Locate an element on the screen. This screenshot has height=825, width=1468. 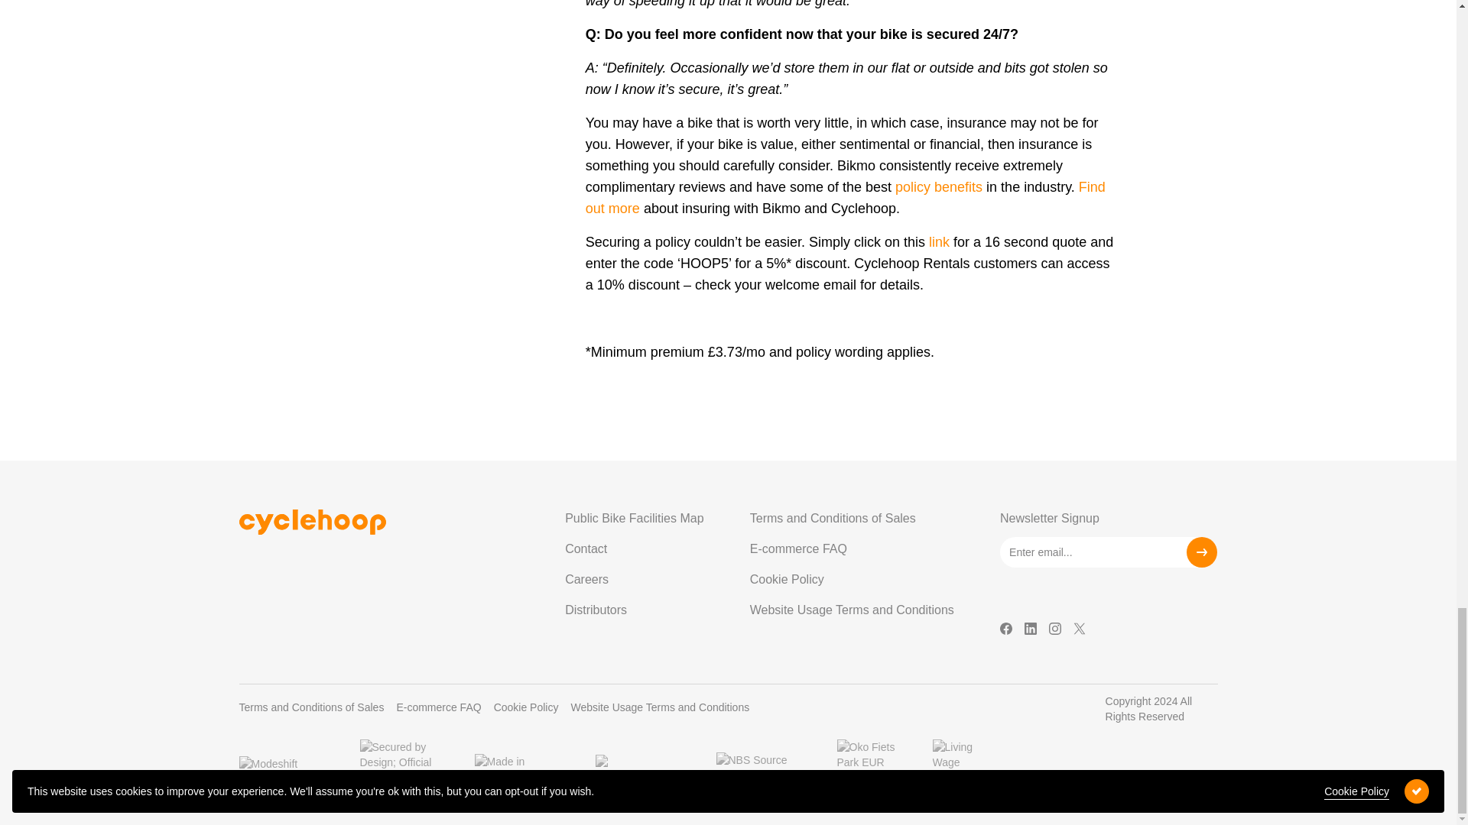
Public Bike Facilities Map is located at coordinates (634, 518).